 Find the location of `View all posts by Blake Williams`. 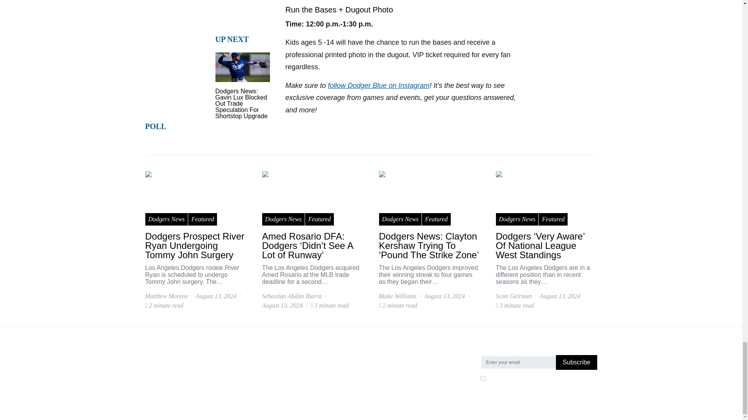

View all posts by Blake Williams is located at coordinates (397, 296).